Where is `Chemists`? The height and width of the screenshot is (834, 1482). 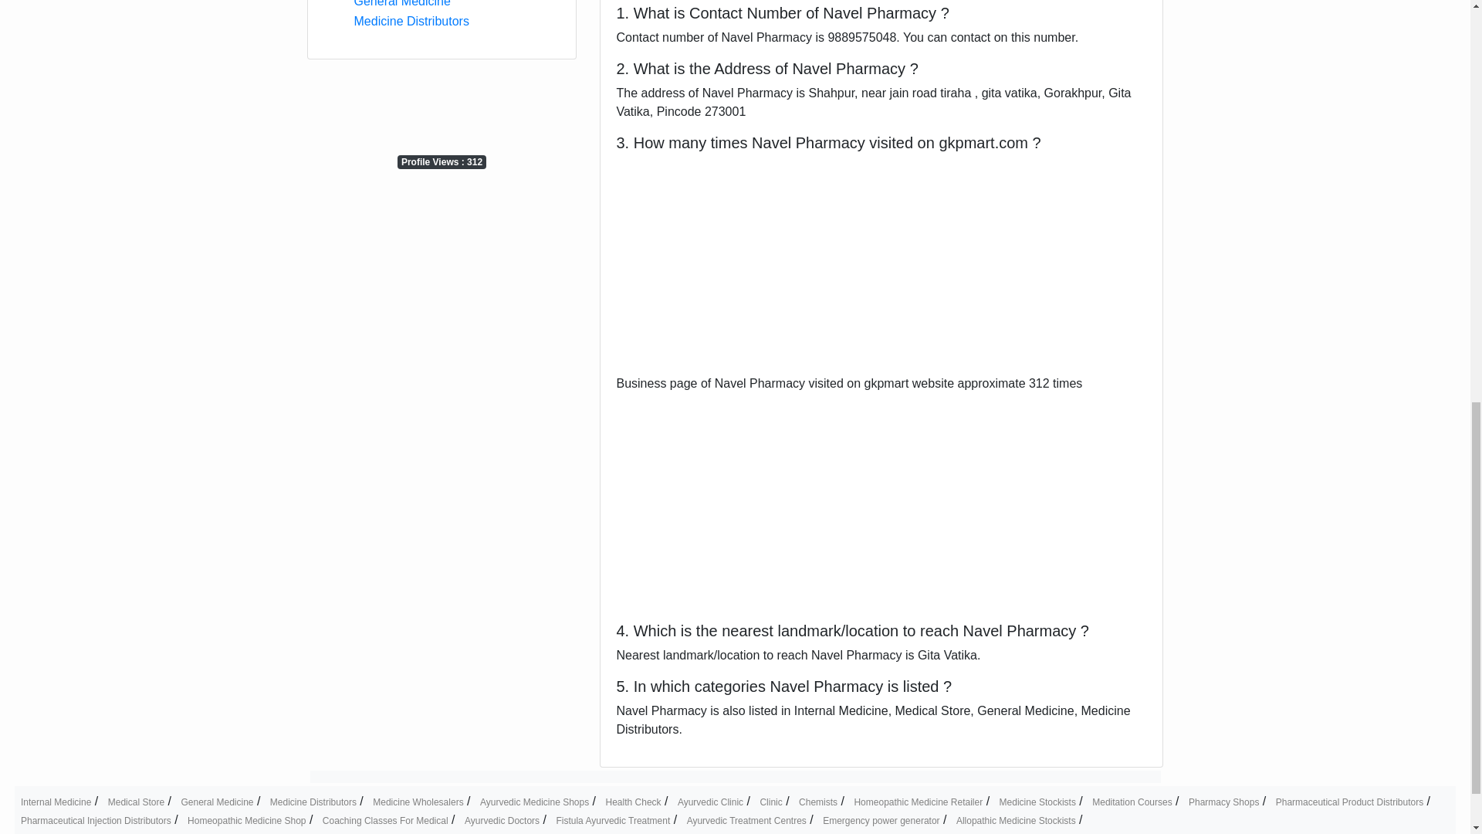 Chemists is located at coordinates (817, 802).